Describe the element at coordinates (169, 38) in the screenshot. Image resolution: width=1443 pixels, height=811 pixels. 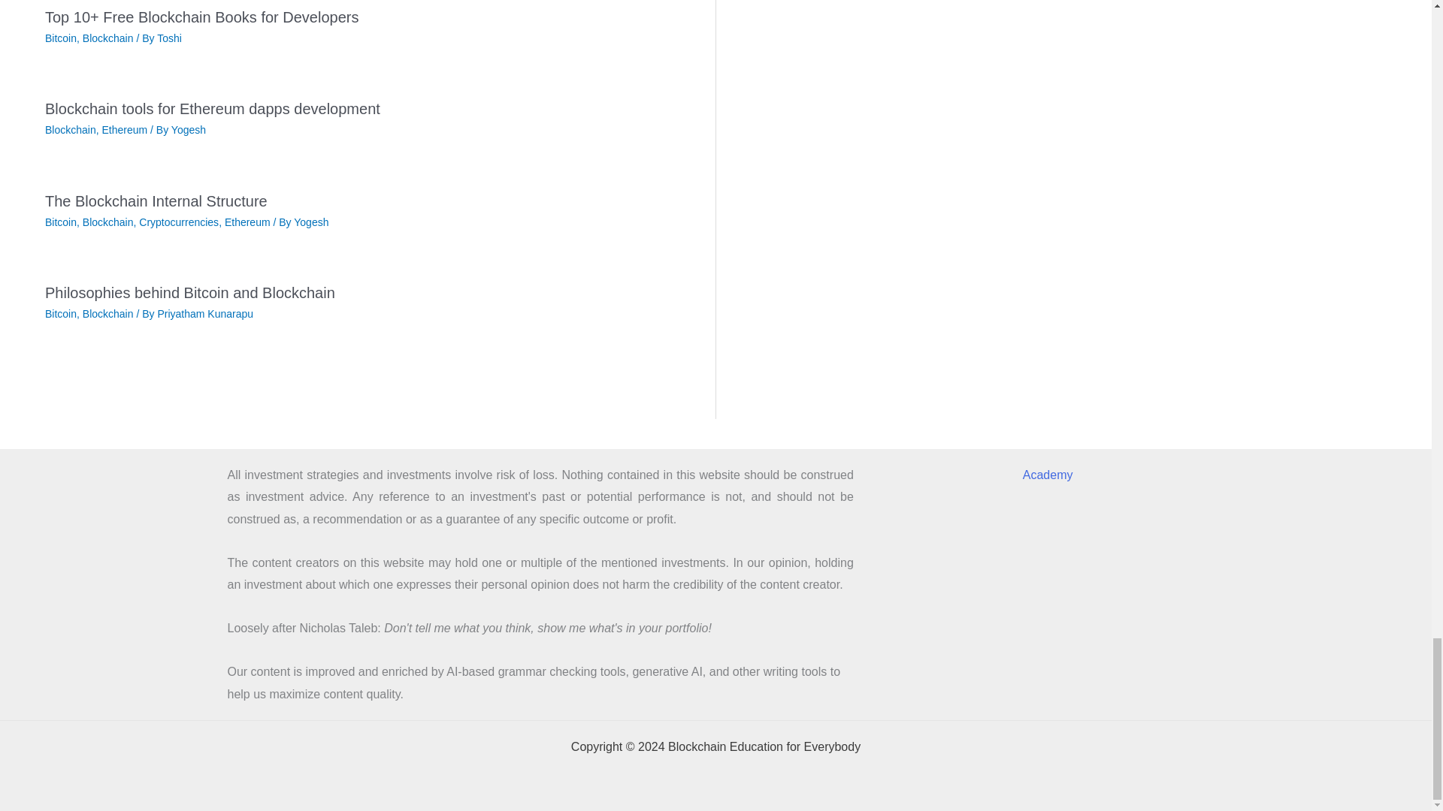
I see `Toshi` at that location.